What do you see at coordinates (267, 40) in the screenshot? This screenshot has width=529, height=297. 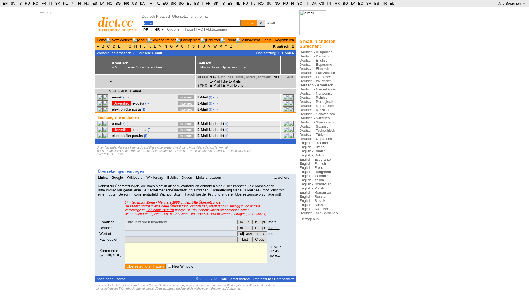 I see `Login` at bounding box center [267, 40].